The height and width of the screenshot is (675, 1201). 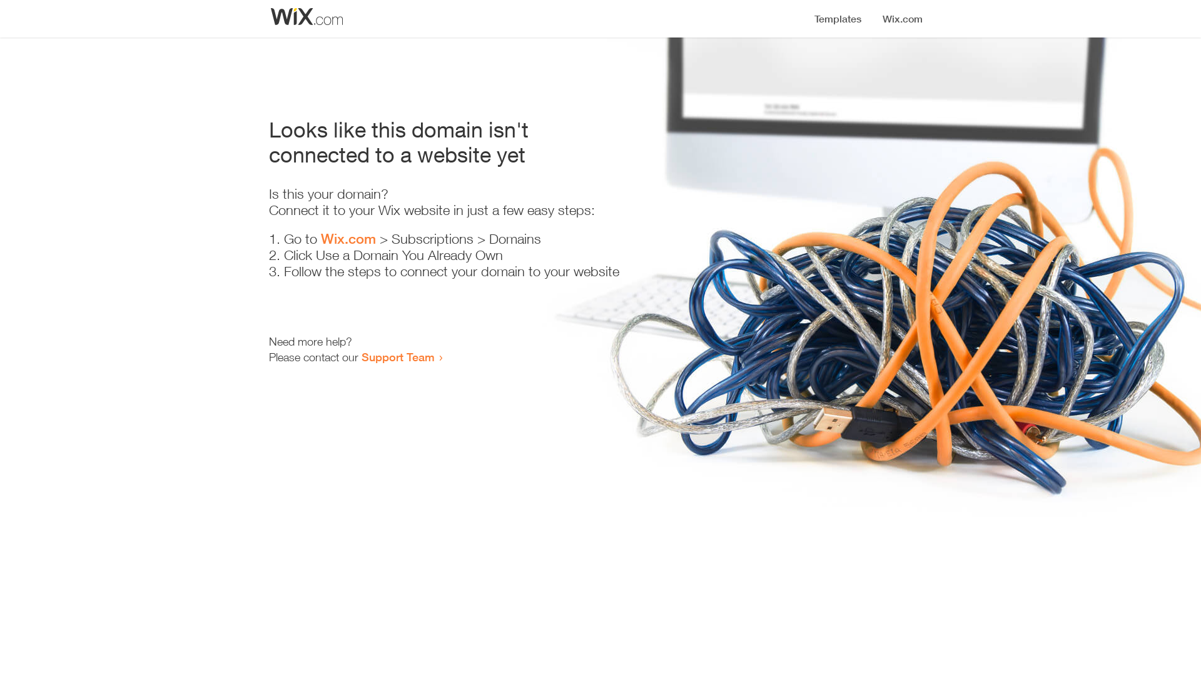 I want to click on Support Team, so click(x=398, y=357).